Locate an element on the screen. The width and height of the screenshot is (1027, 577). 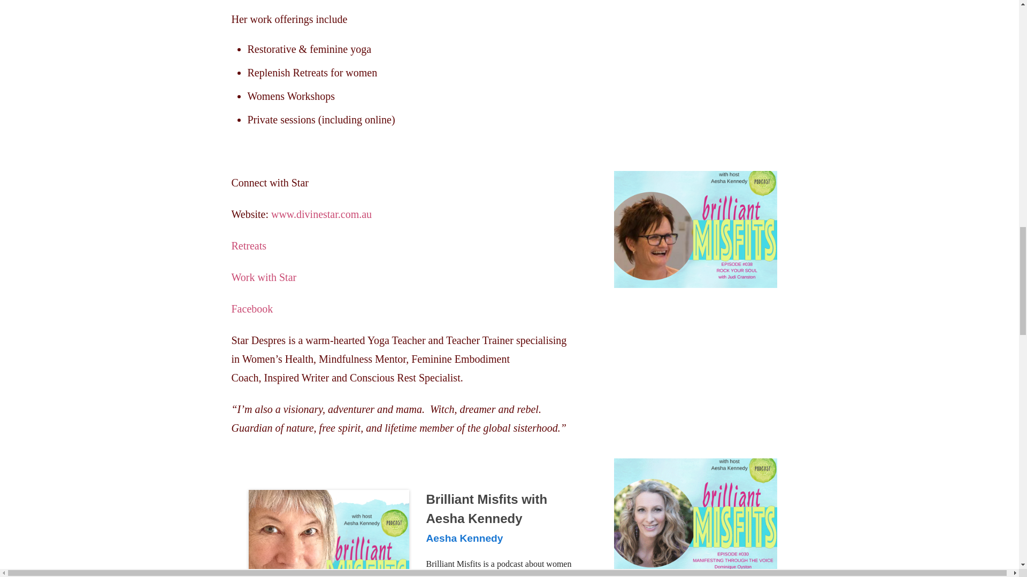
Work with Star is located at coordinates (264, 277).